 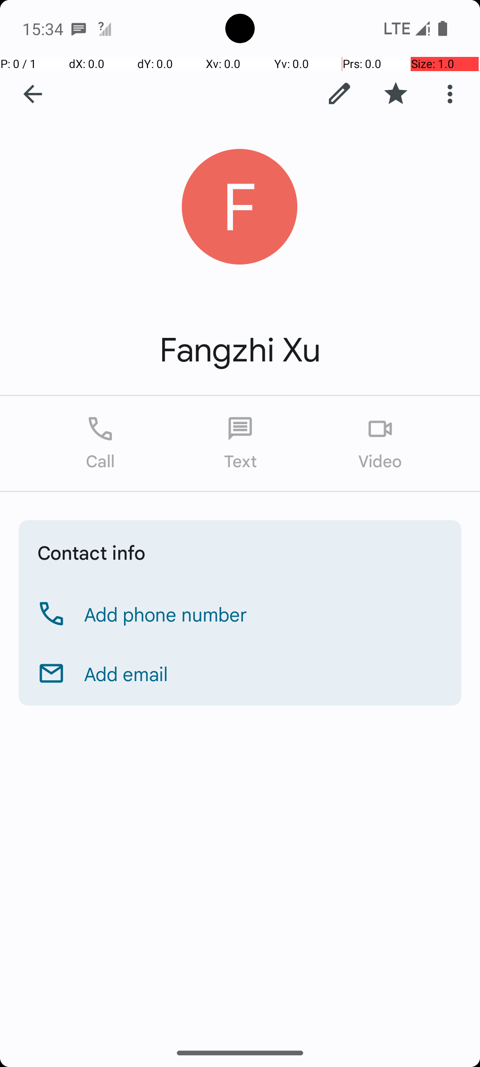 I want to click on Contact photo, so click(x=240, y=207).